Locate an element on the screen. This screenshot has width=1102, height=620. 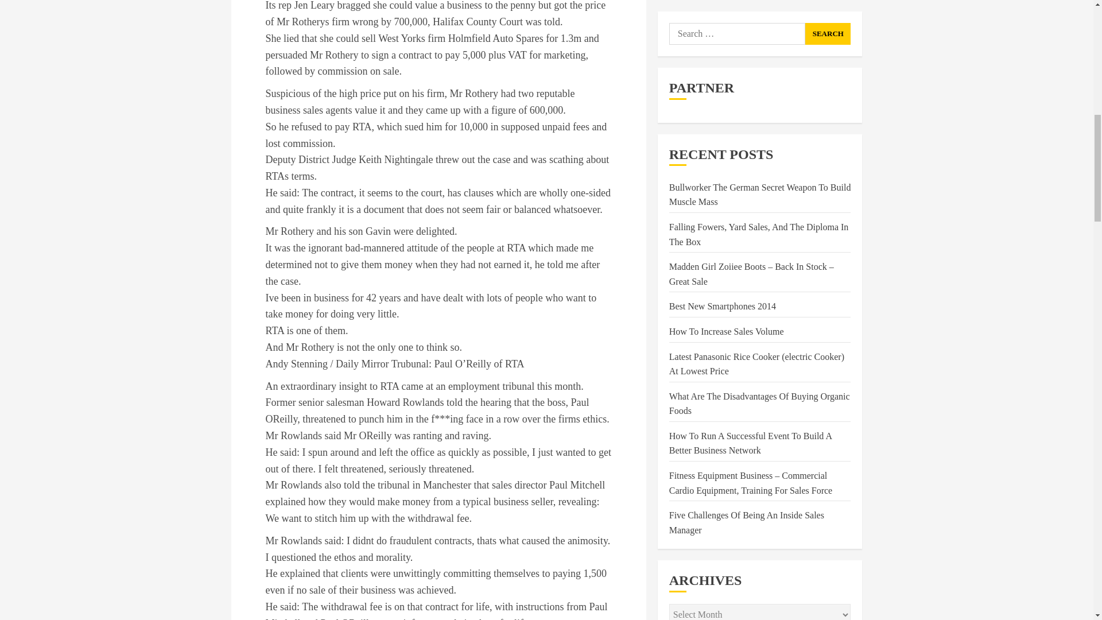
APRA is located at coordinates (750, 373).